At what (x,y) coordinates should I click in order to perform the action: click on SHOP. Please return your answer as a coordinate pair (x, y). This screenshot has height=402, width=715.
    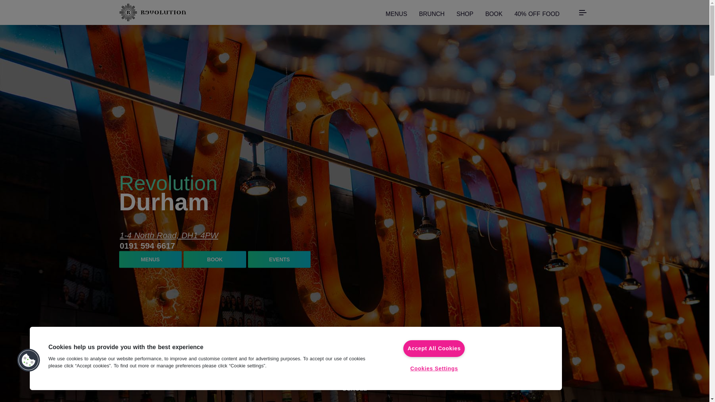
    Looking at the image, I should click on (465, 13).